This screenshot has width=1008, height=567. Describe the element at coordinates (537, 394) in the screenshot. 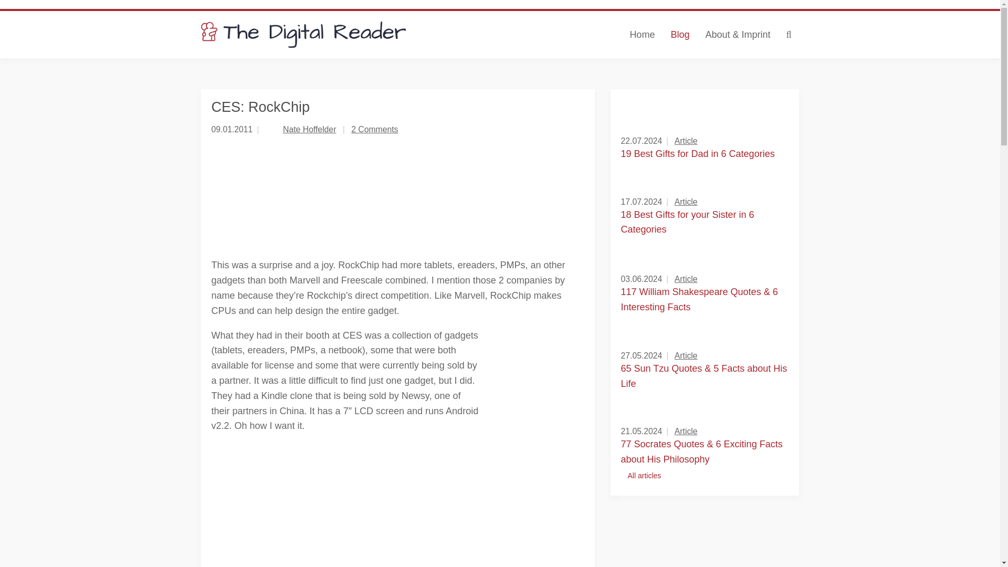

I see `rockchip kindle clone` at that location.